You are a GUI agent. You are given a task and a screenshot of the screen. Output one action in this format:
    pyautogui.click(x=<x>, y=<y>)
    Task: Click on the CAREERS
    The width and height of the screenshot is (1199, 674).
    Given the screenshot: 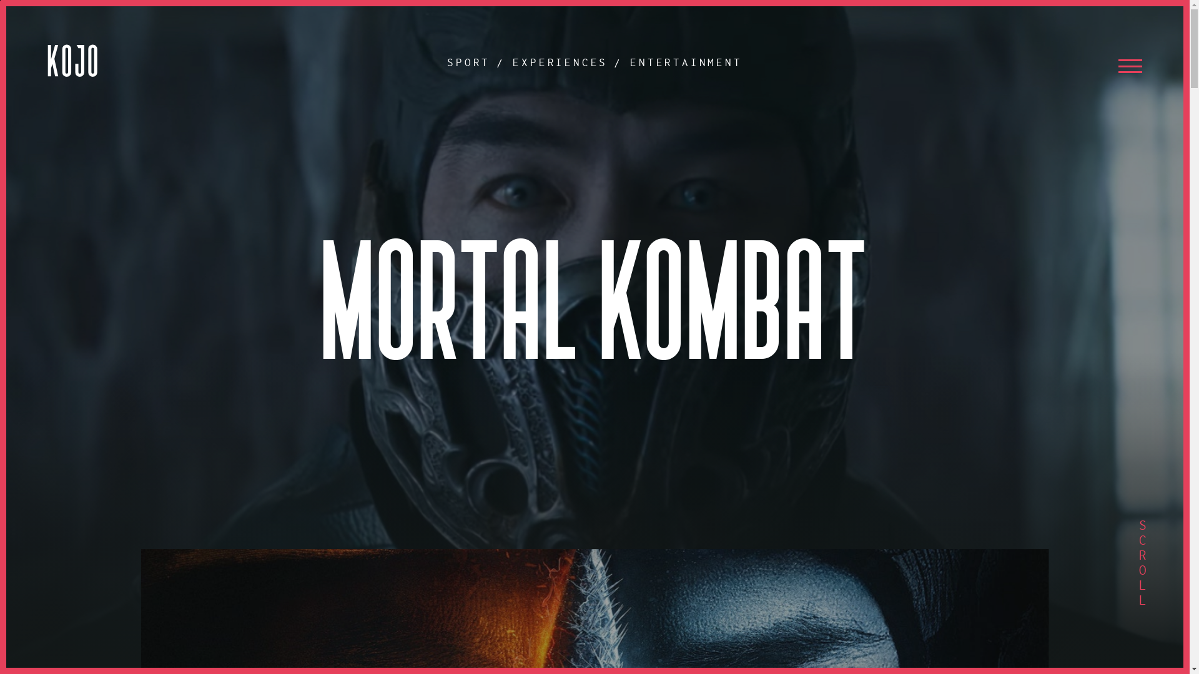 What is the action you would take?
    pyautogui.click(x=212, y=316)
    